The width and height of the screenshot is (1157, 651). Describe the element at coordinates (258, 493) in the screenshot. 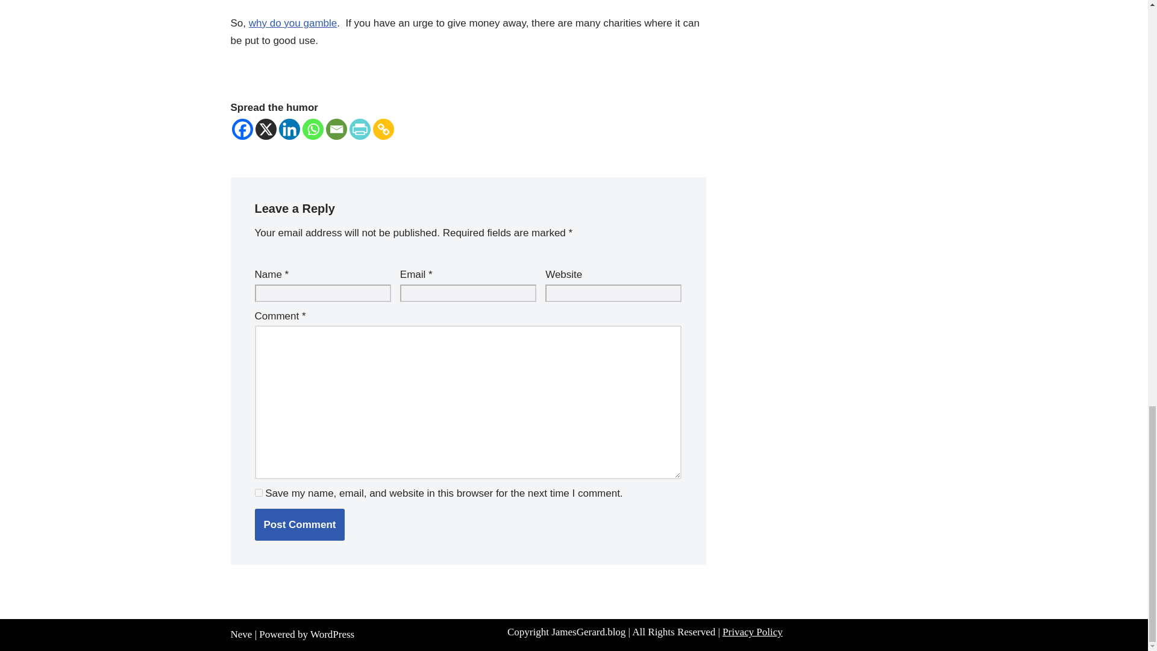

I see `yes` at that location.